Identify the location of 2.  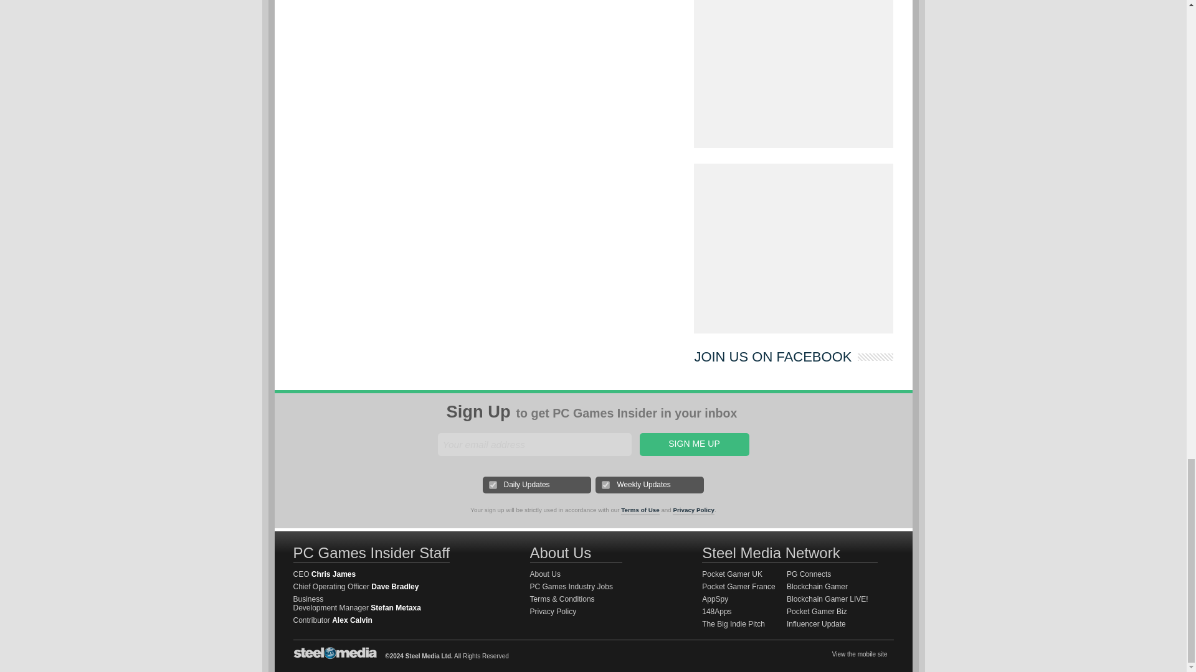
(605, 485).